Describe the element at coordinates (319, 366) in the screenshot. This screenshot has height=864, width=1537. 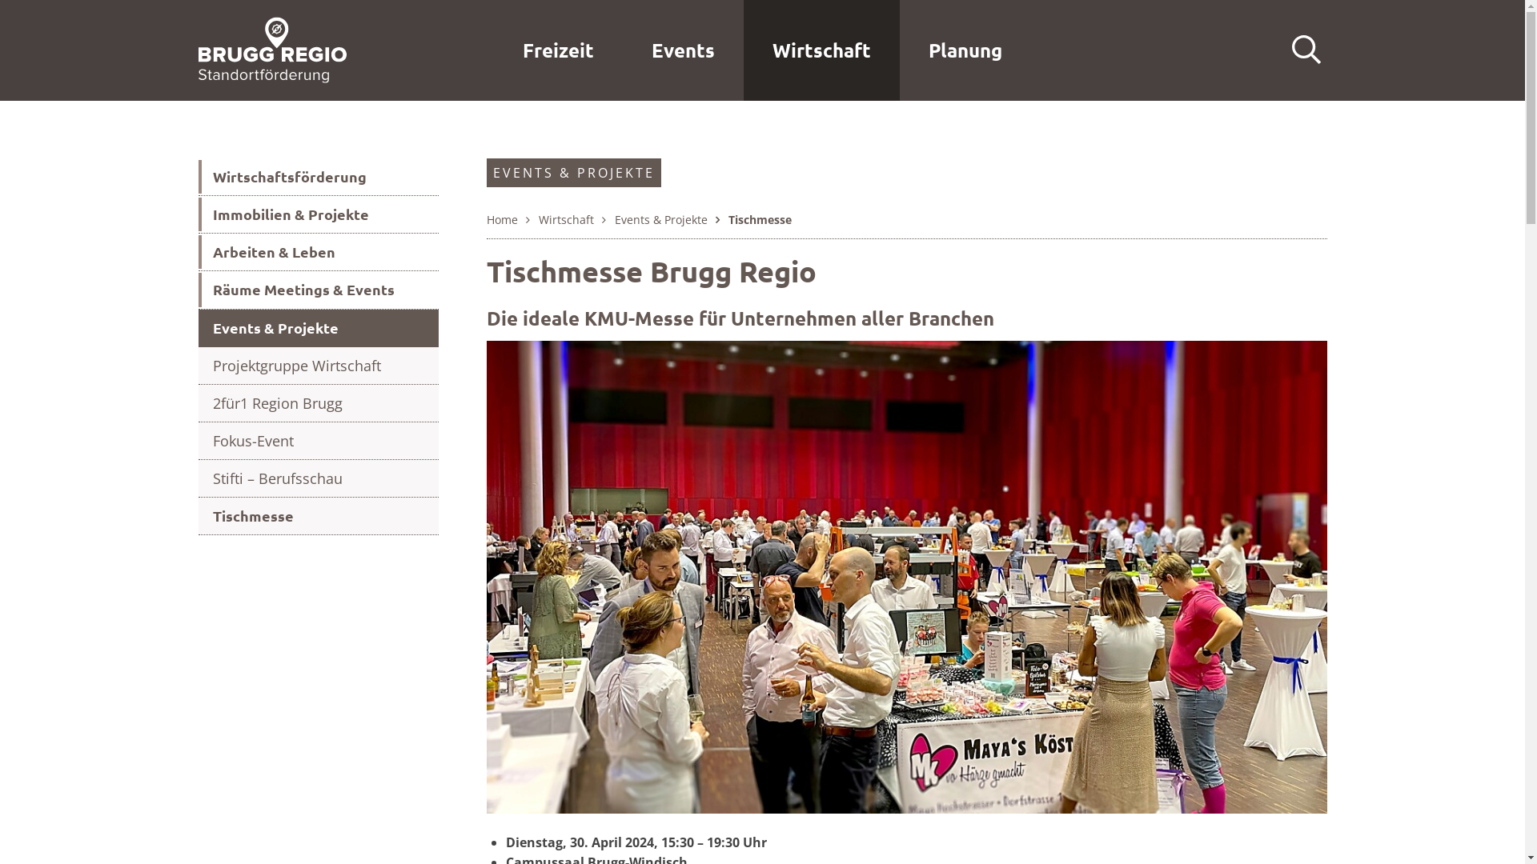
I see `Projektgruppe Wirtschaft` at that location.